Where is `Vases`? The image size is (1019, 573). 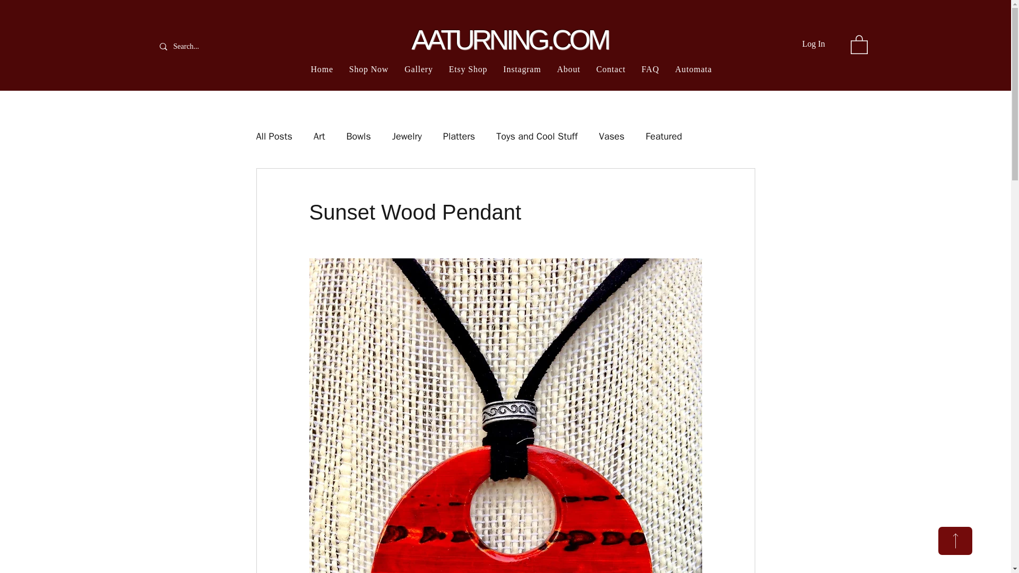
Vases is located at coordinates (611, 136).